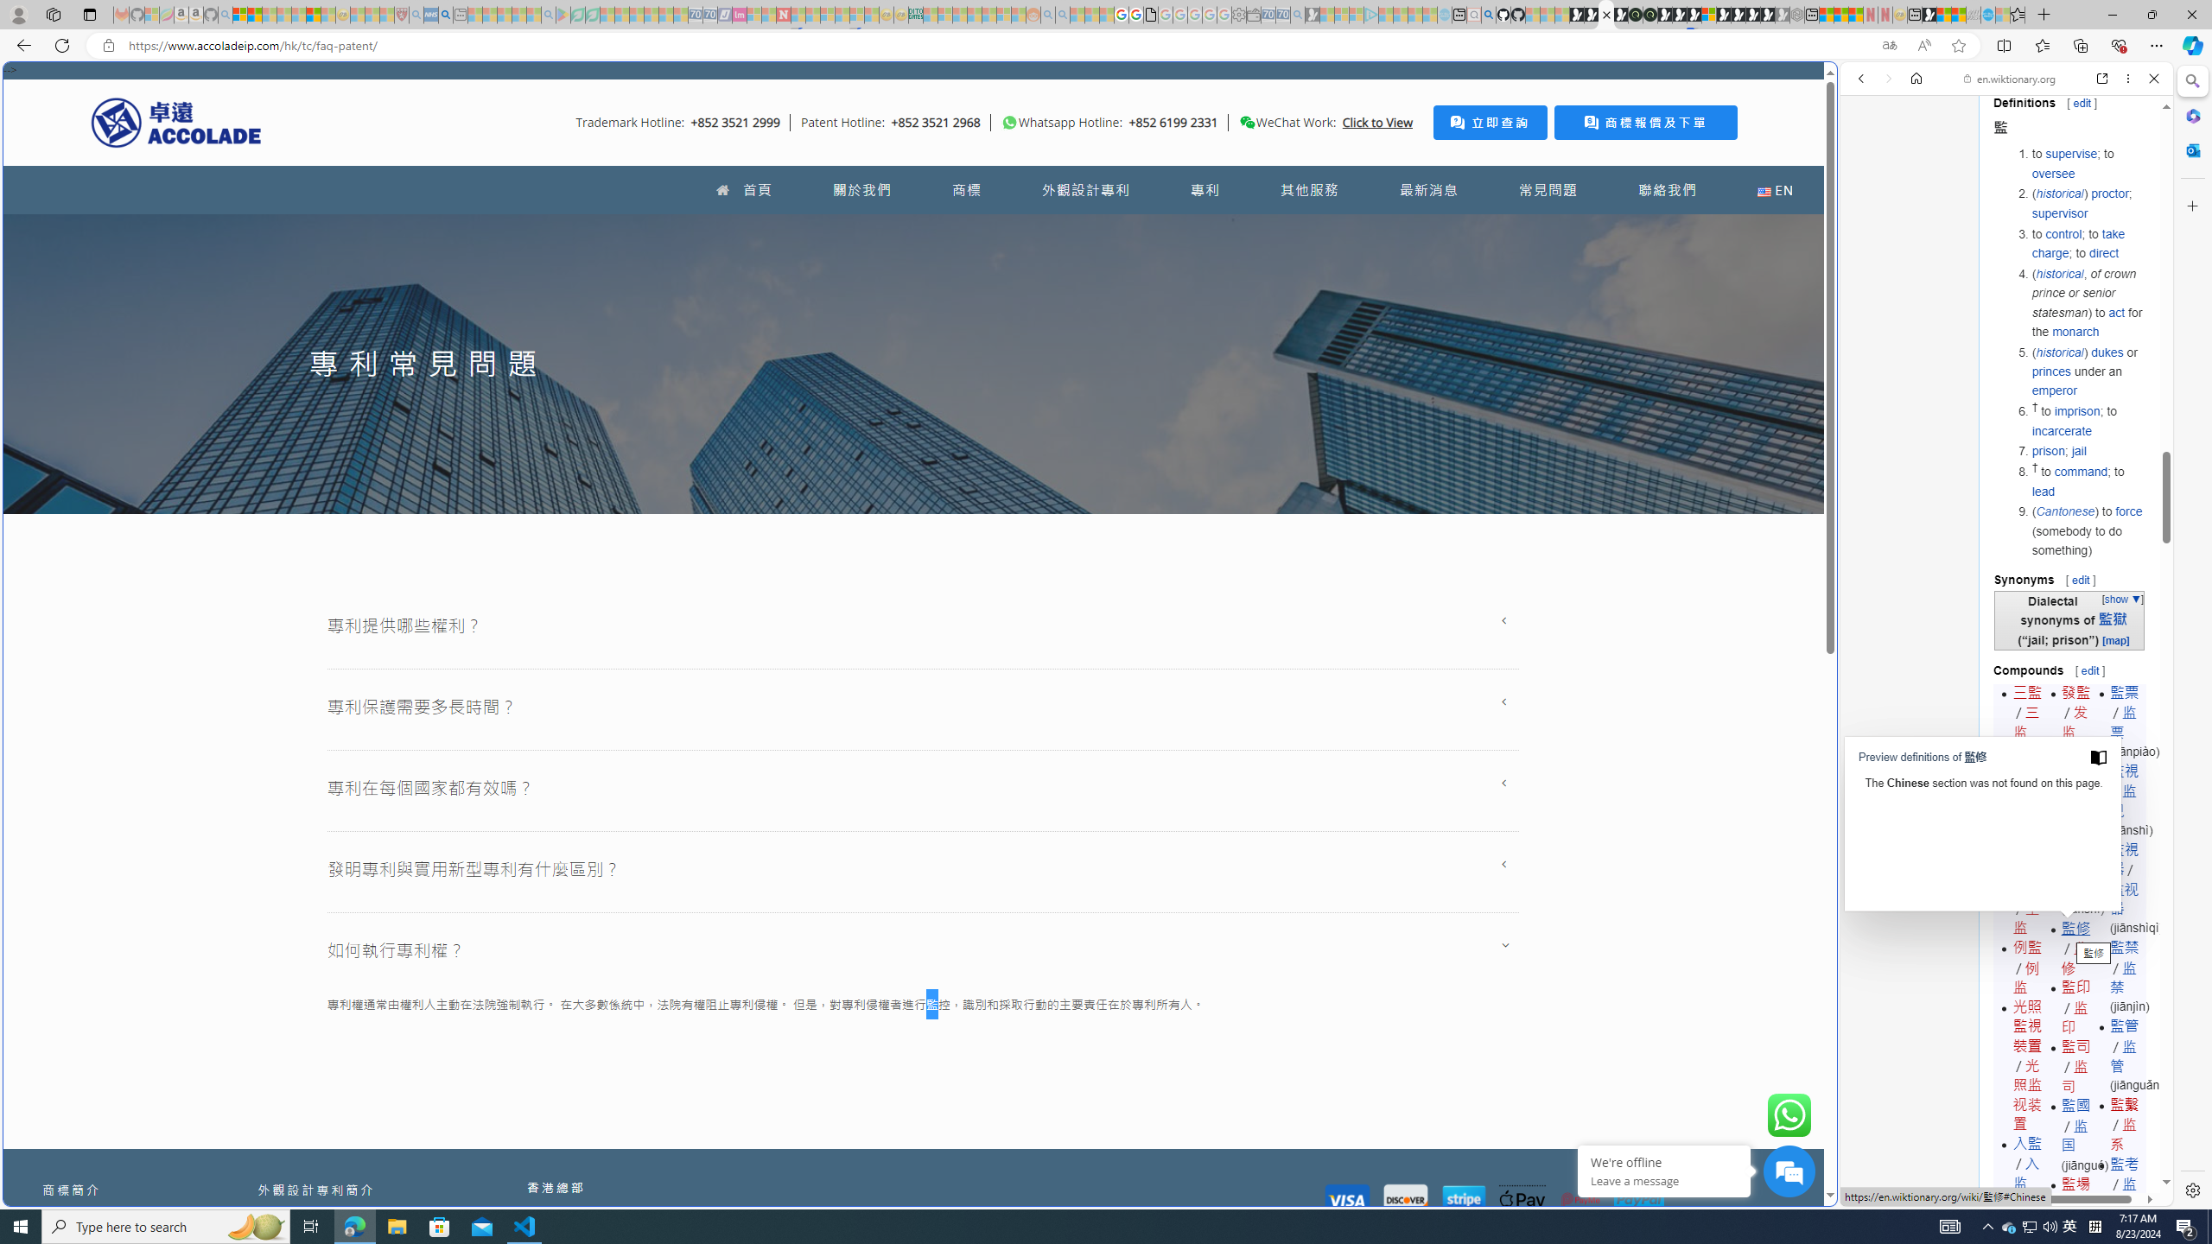  What do you see at coordinates (2129, 78) in the screenshot?
I see `More options` at bounding box center [2129, 78].